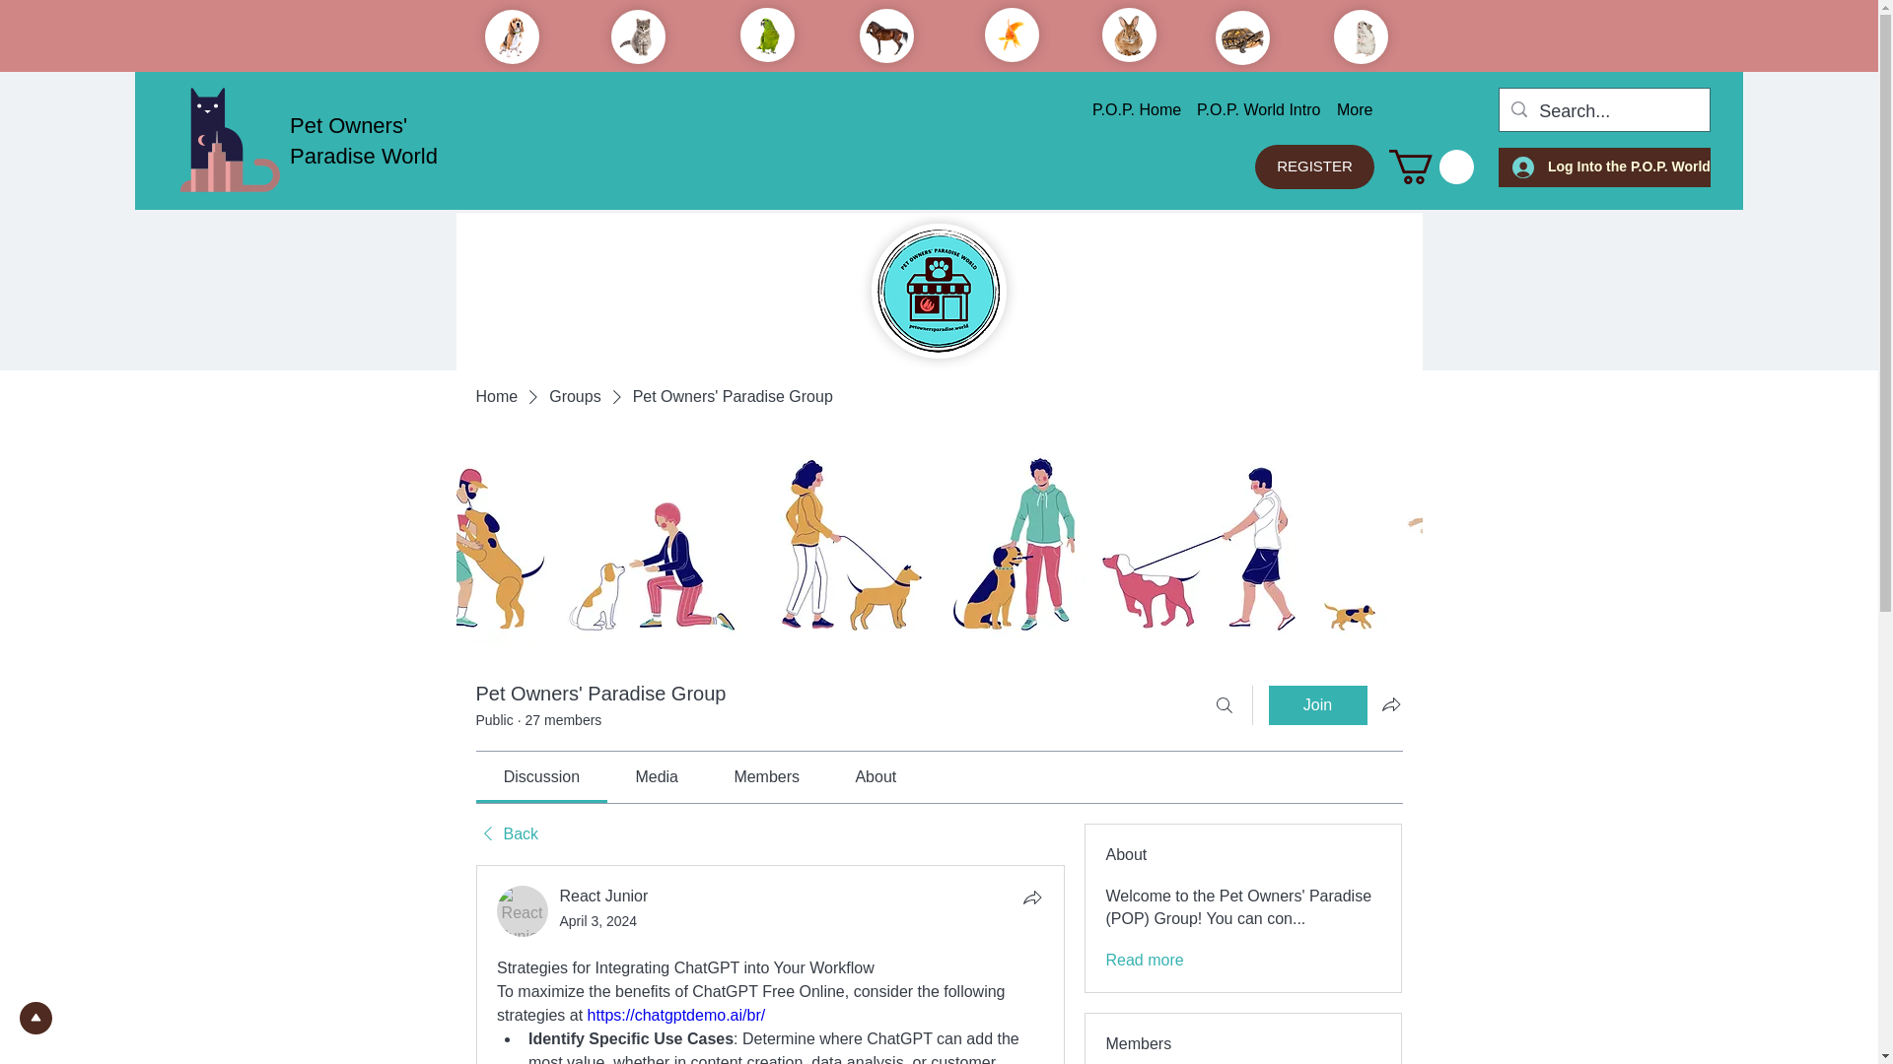 The image size is (1893, 1064). I want to click on Log Into the P.O.P. World, so click(1605, 166).